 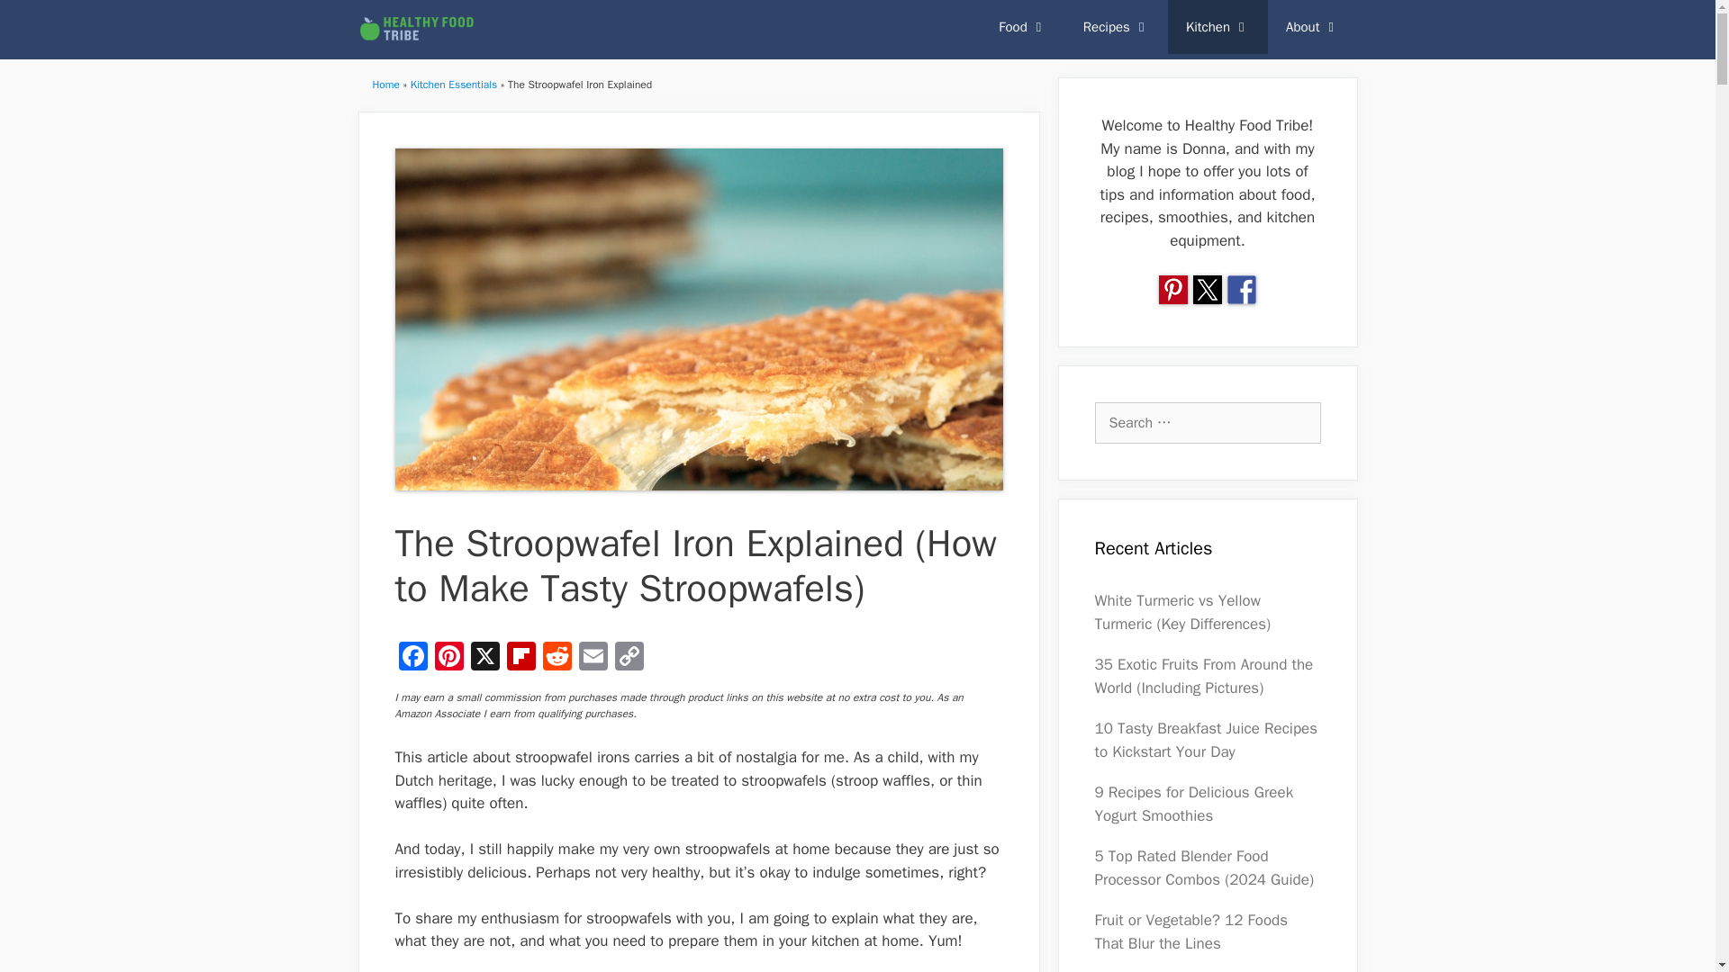 What do you see at coordinates (556, 658) in the screenshot?
I see `Reddit` at bounding box center [556, 658].